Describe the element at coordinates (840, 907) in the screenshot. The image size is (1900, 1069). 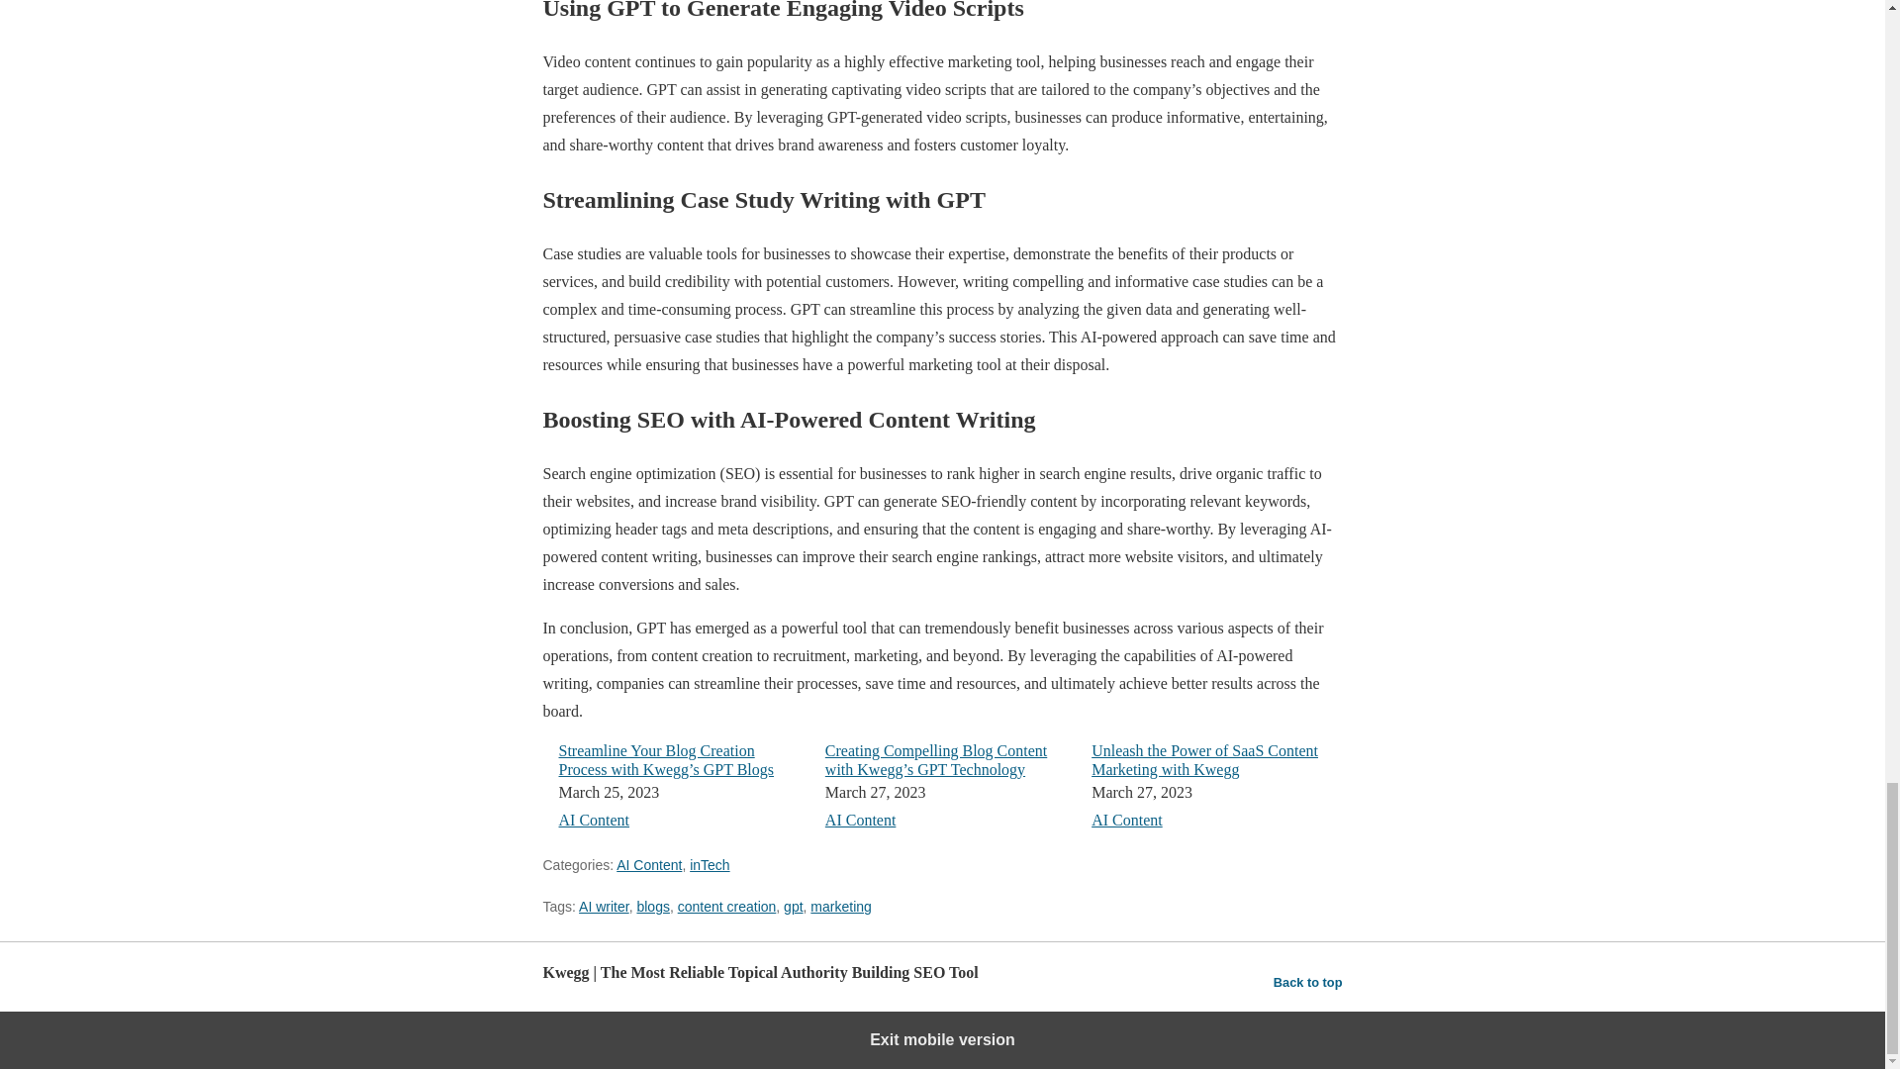
I see `marketing` at that location.